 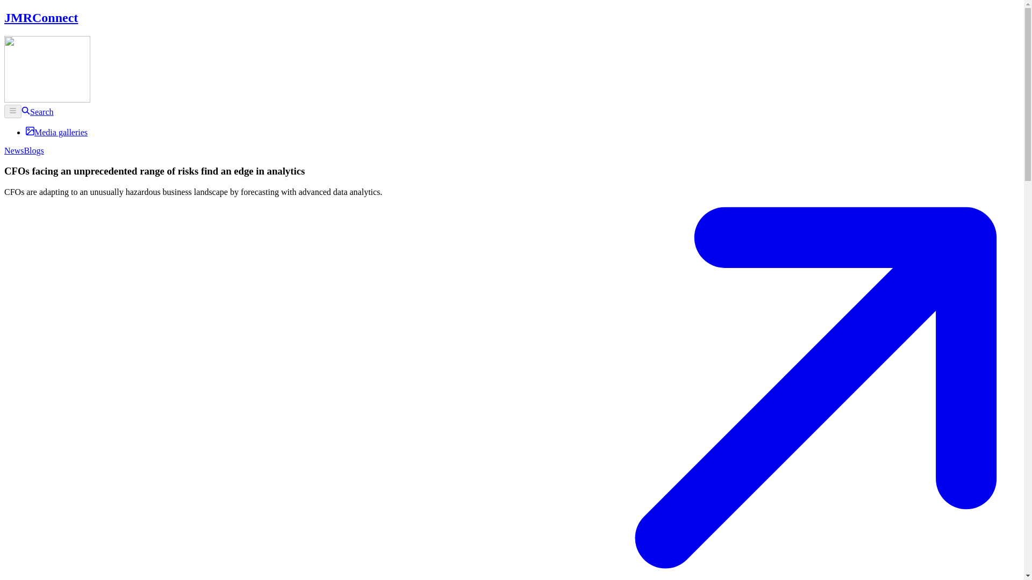 I want to click on Media galleries, so click(x=57, y=132).